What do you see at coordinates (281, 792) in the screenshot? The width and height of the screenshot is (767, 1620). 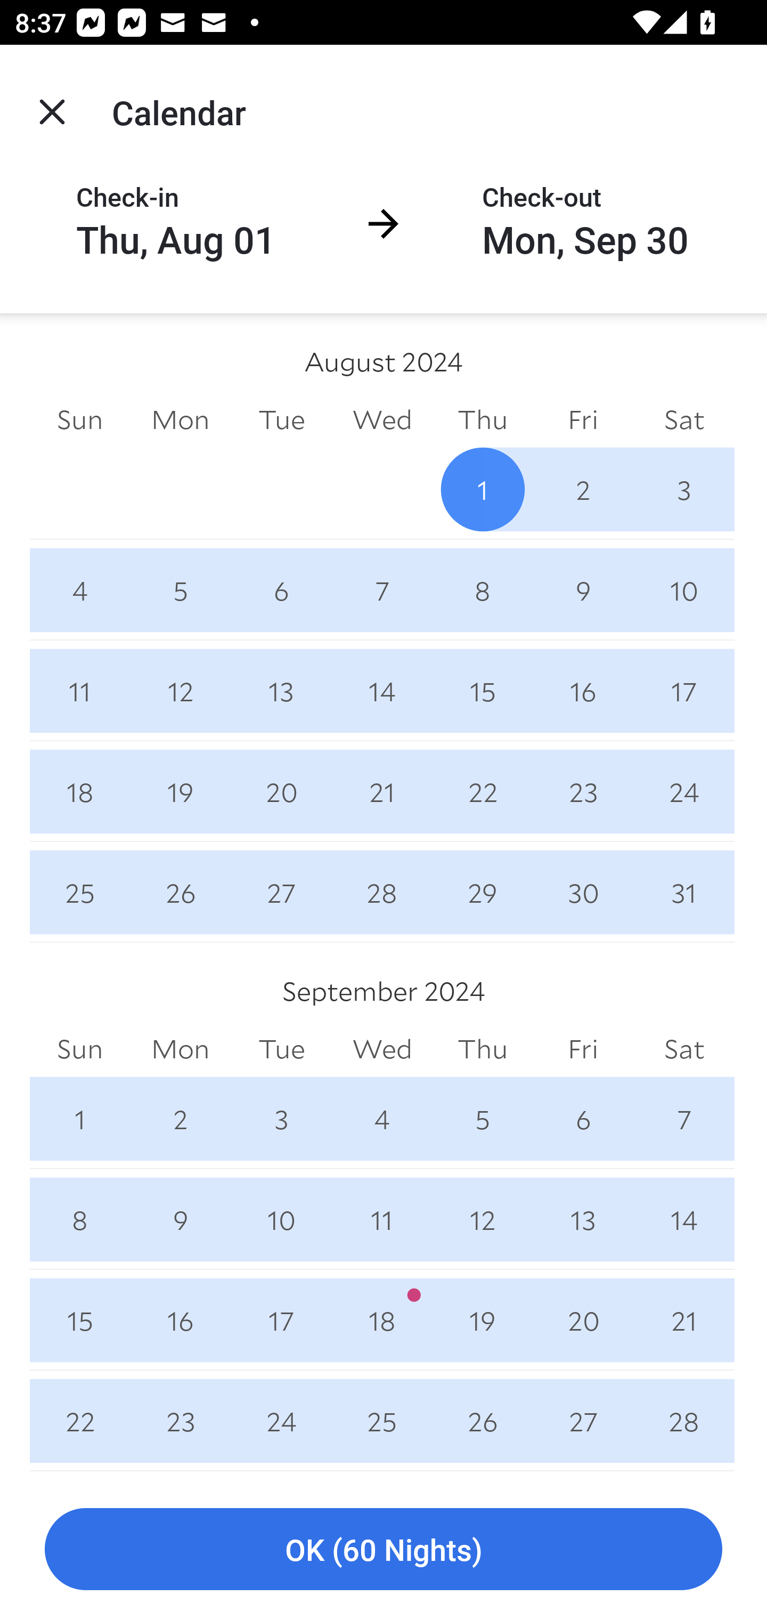 I see `20 20 August 2024` at bounding box center [281, 792].